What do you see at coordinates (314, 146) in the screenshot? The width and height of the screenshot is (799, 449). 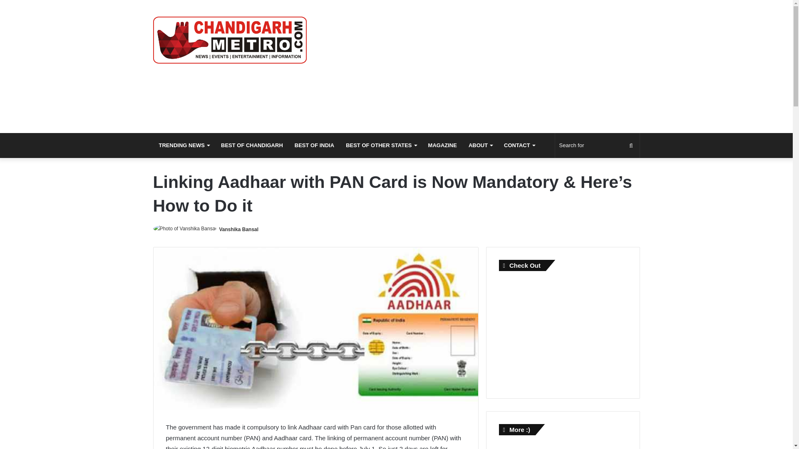 I see `BEST OF INDIA` at bounding box center [314, 146].